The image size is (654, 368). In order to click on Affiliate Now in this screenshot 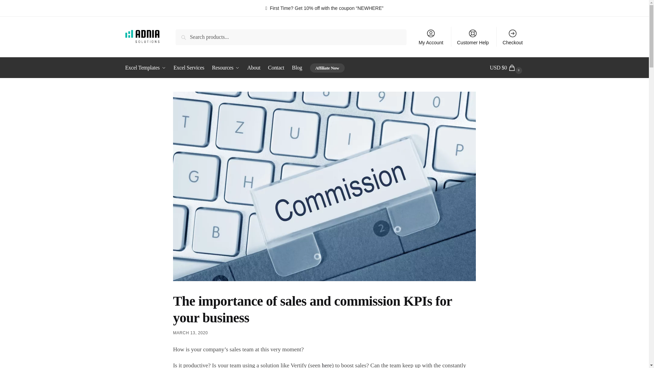, I will do `click(327, 67)`.